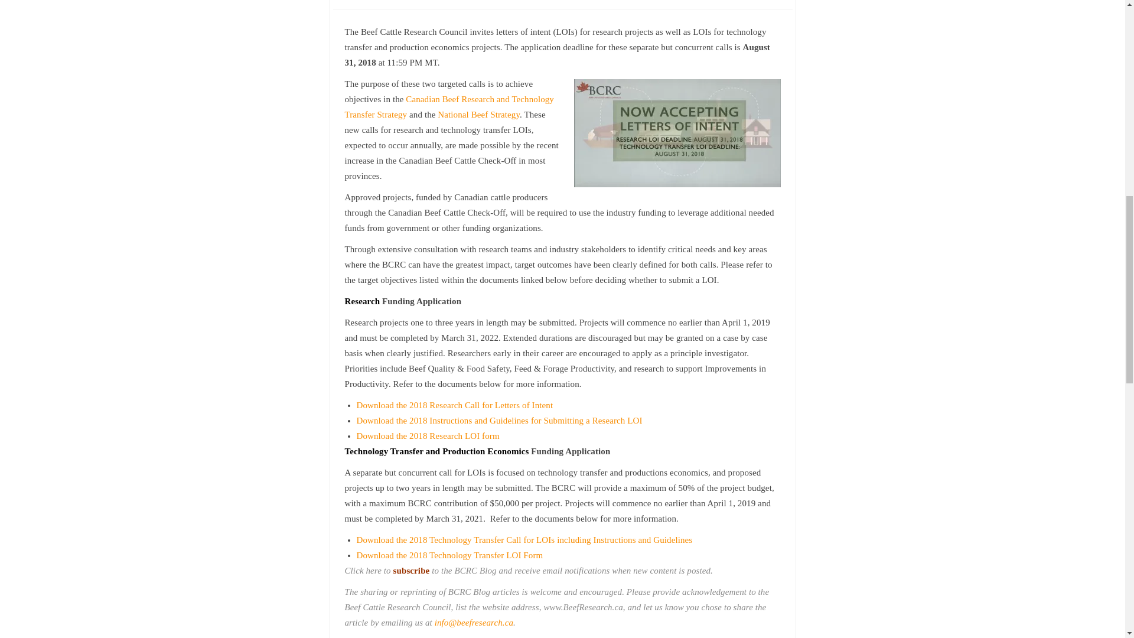 This screenshot has height=638, width=1134. What do you see at coordinates (455, 405) in the screenshot?
I see `Download the 2018 Research Call for Letters of Intent` at bounding box center [455, 405].